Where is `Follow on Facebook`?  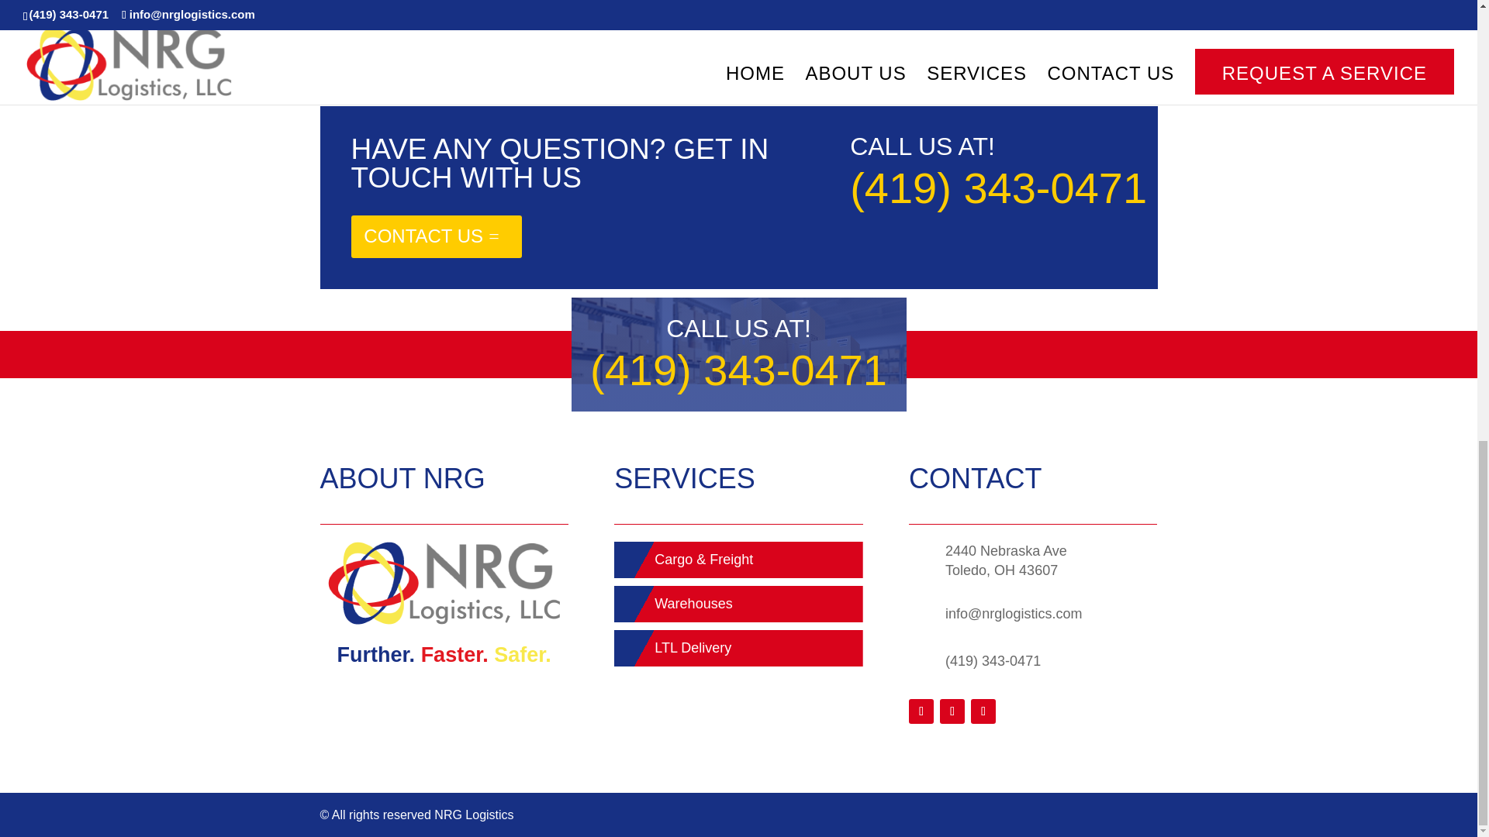 Follow on Facebook is located at coordinates (921, 711).